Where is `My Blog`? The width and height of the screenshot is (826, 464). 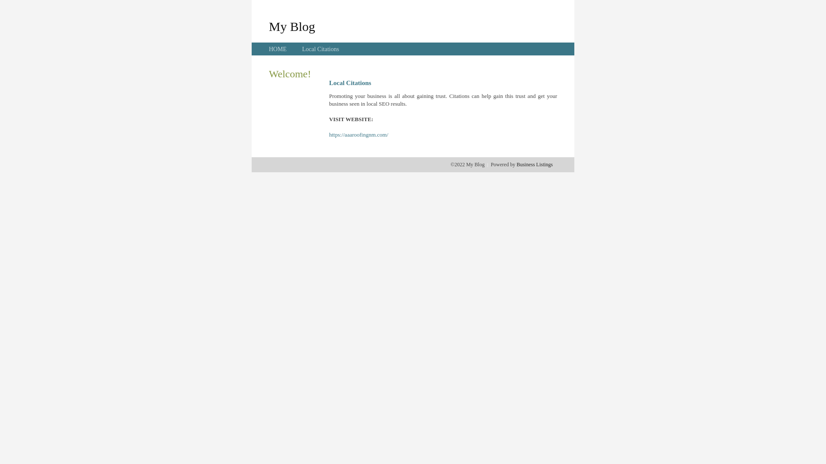
My Blog is located at coordinates (292, 26).